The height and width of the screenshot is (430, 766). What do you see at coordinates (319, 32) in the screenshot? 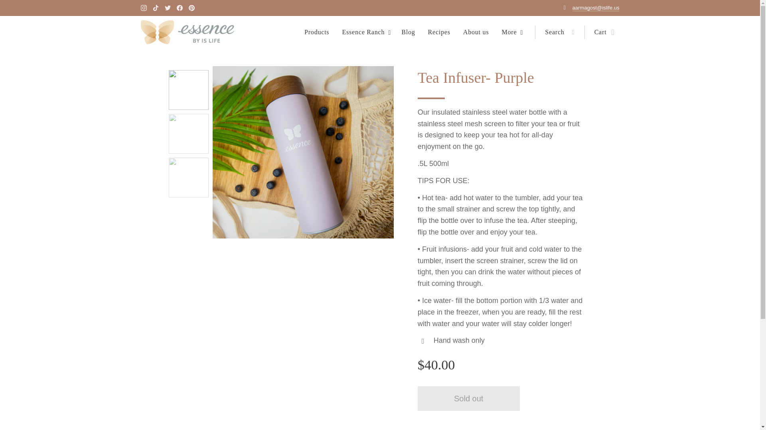
I see `Products` at bounding box center [319, 32].